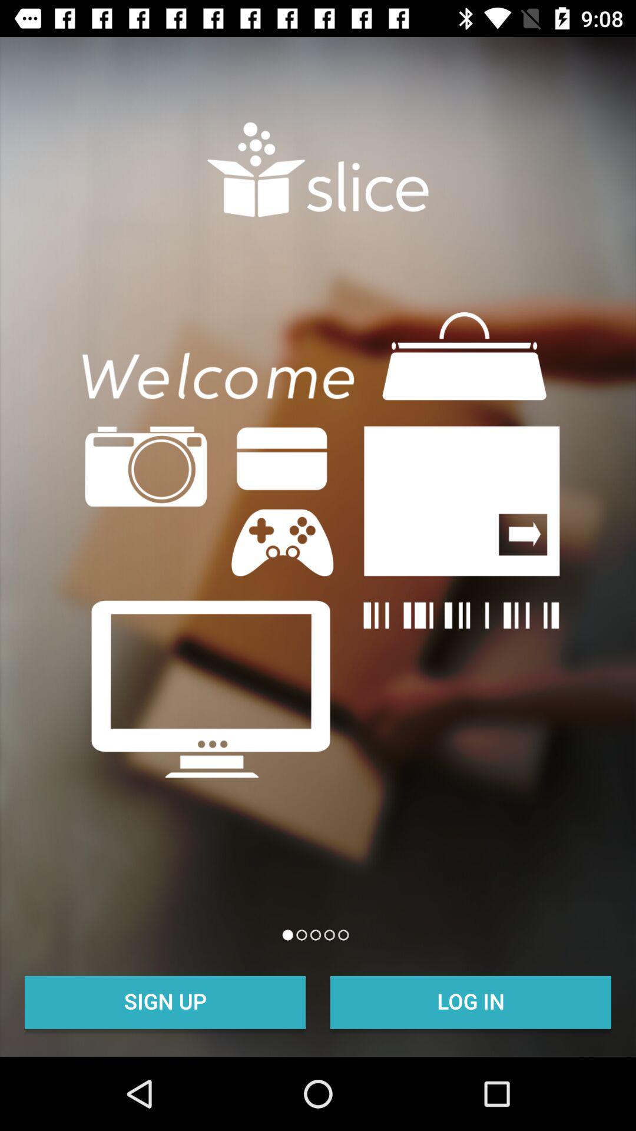  What do you see at coordinates (165, 1001) in the screenshot?
I see `choose the sign up` at bounding box center [165, 1001].